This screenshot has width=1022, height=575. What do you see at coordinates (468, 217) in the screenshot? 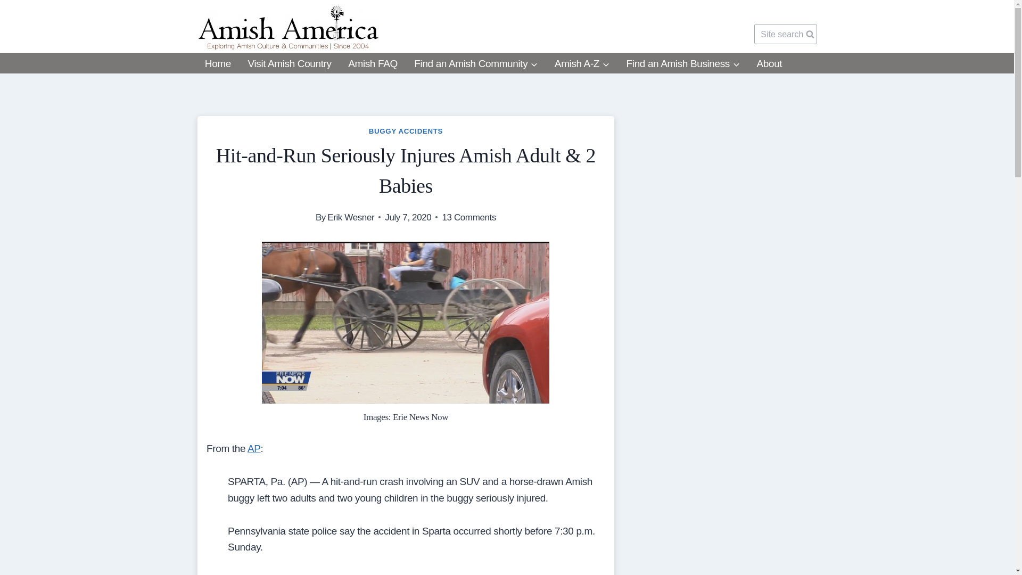
I see `13 Comments` at bounding box center [468, 217].